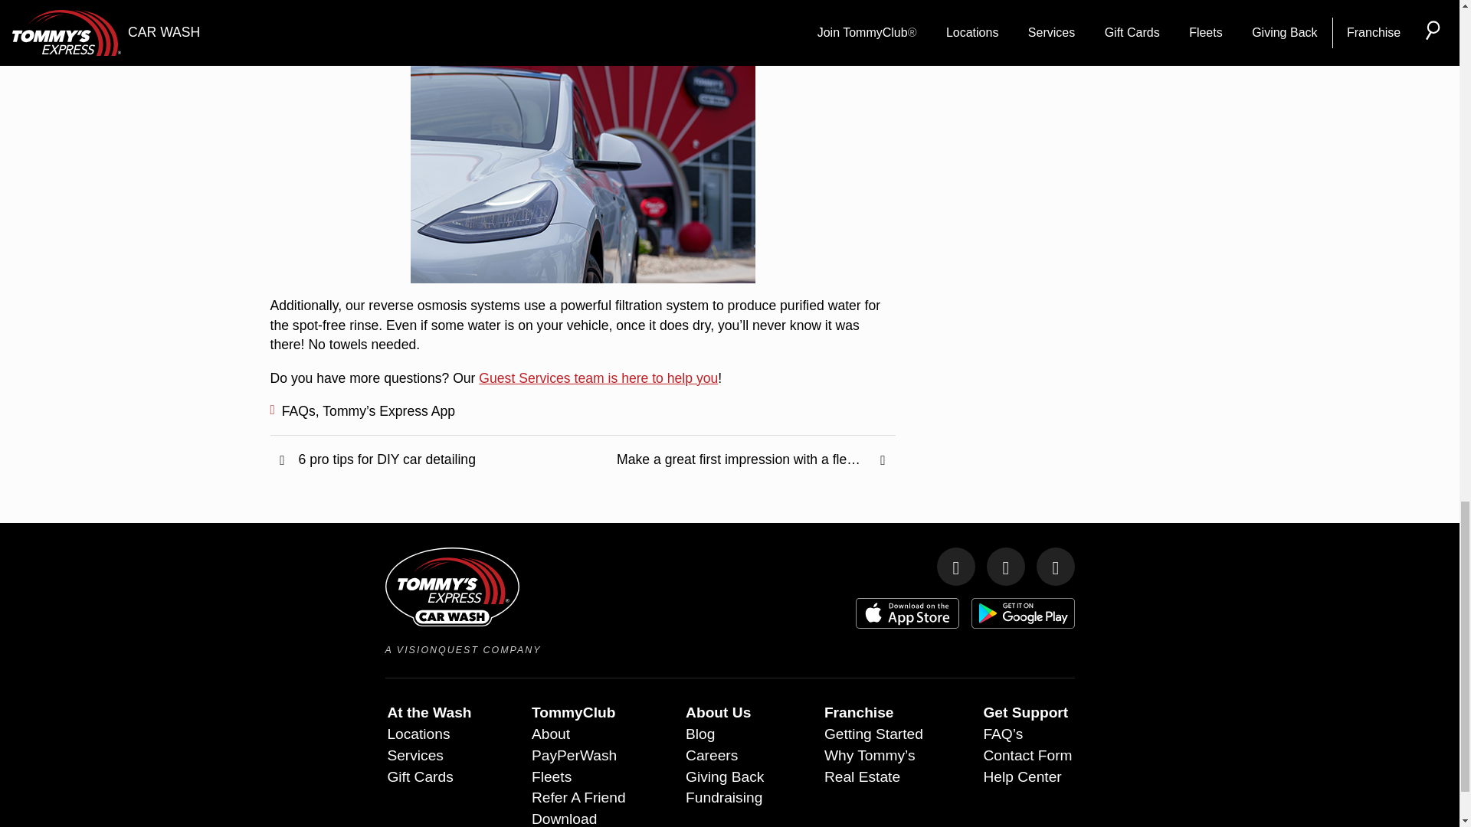  Describe the element at coordinates (598, 378) in the screenshot. I see `Guest Services team is here to help you` at that location.